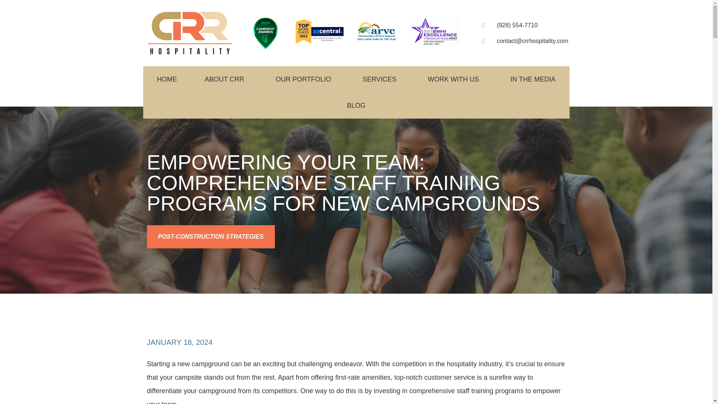 This screenshot has height=404, width=718. I want to click on HOME, so click(167, 79).